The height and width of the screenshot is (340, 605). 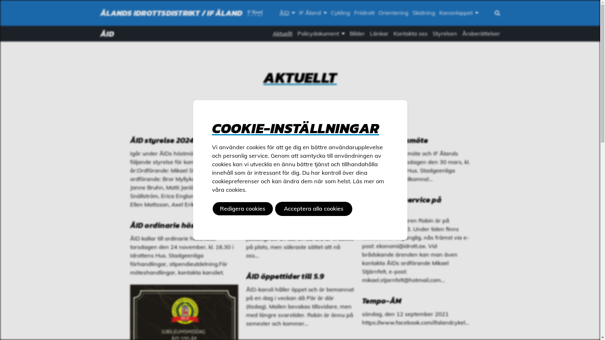 What do you see at coordinates (357, 34) in the screenshot?
I see `Bilder` at bounding box center [357, 34].